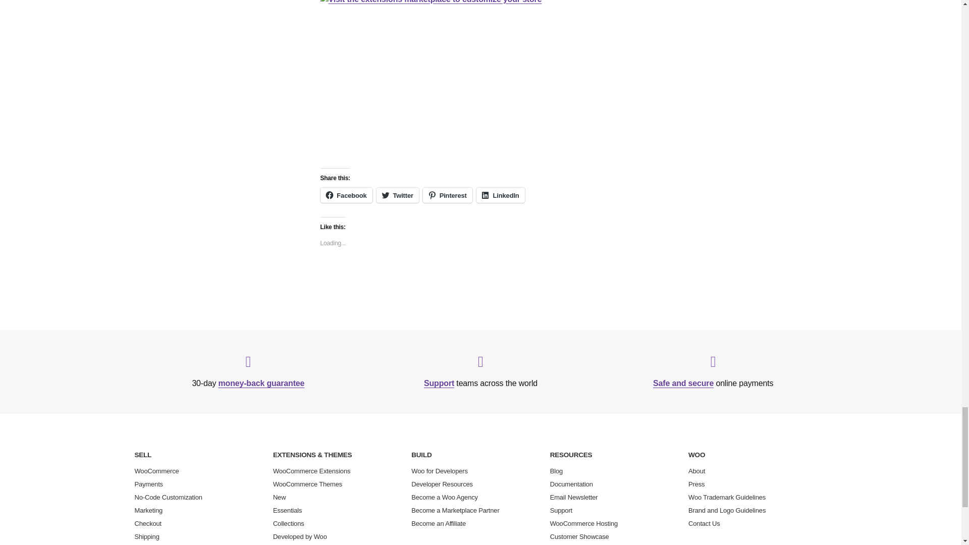 Image resolution: width=969 pixels, height=545 pixels. What do you see at coordinates (442, 483) in the screenshot?
I see `Developer Resources` at bounding box center [442, 483].